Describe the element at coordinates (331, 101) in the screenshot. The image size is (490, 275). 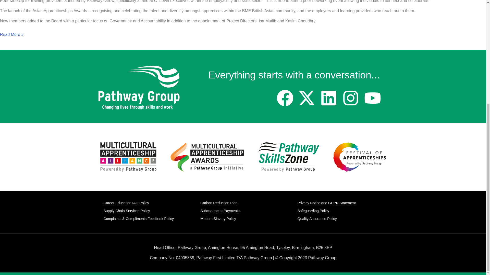
I see `Follow Pathway Group on Social Media,alt` at that location.